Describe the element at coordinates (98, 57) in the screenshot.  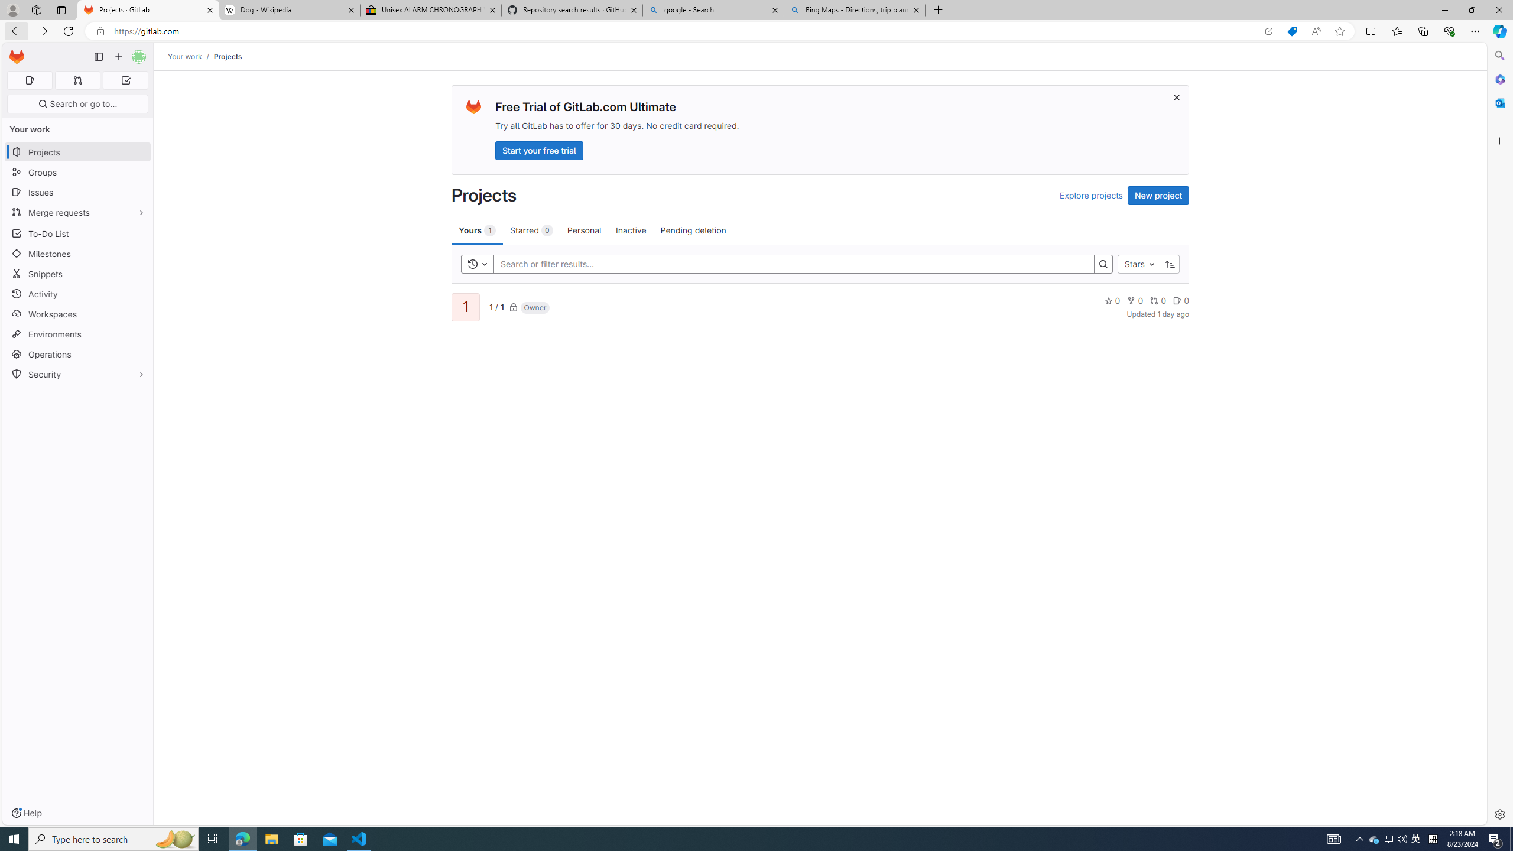
I see `Primary navigation sidebar` at that location.